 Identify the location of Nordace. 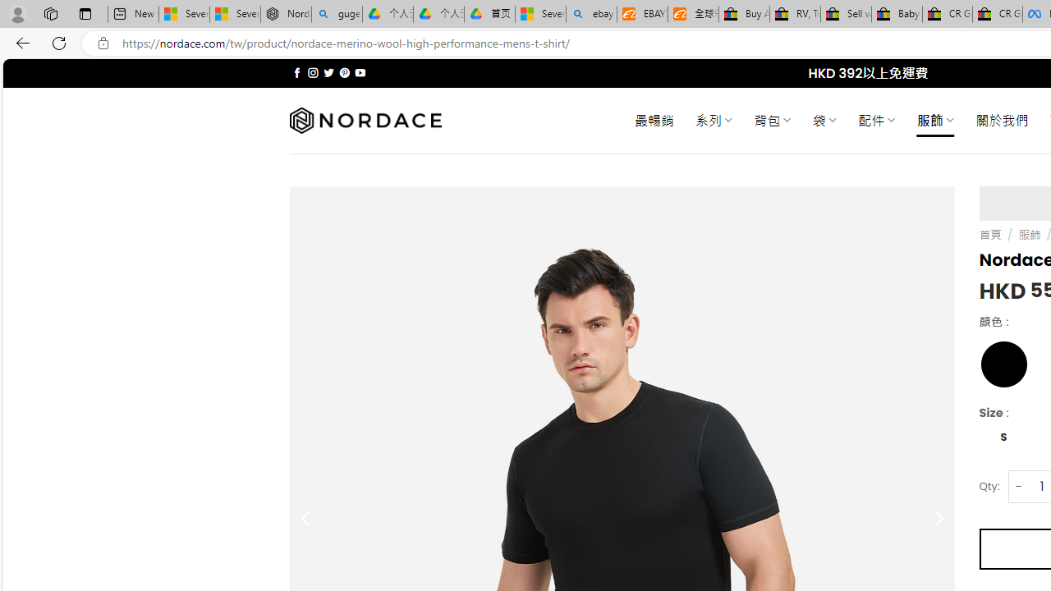
(365, 121).